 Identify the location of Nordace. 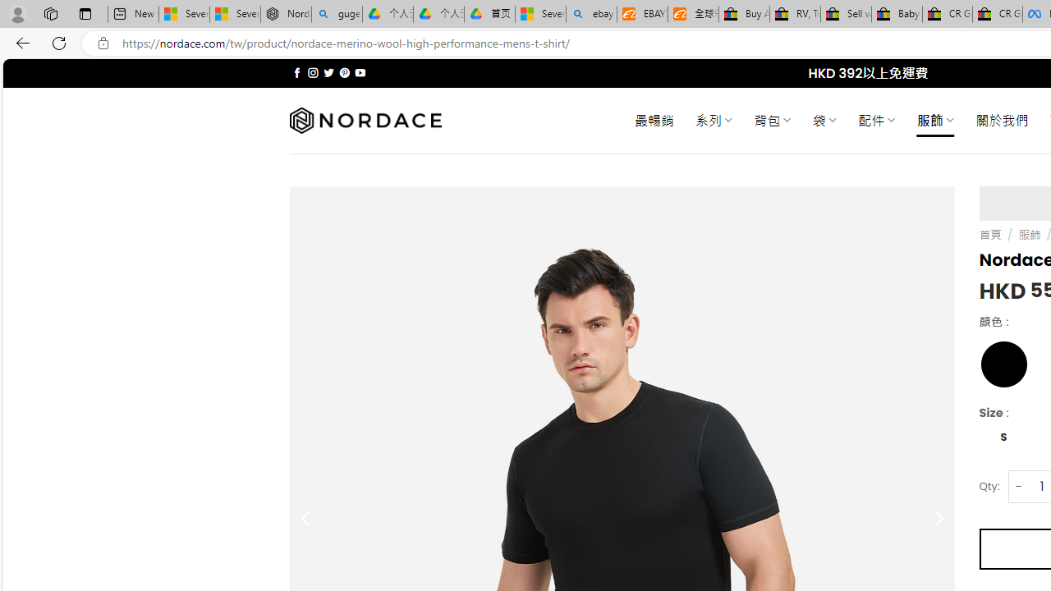
(365, 121).